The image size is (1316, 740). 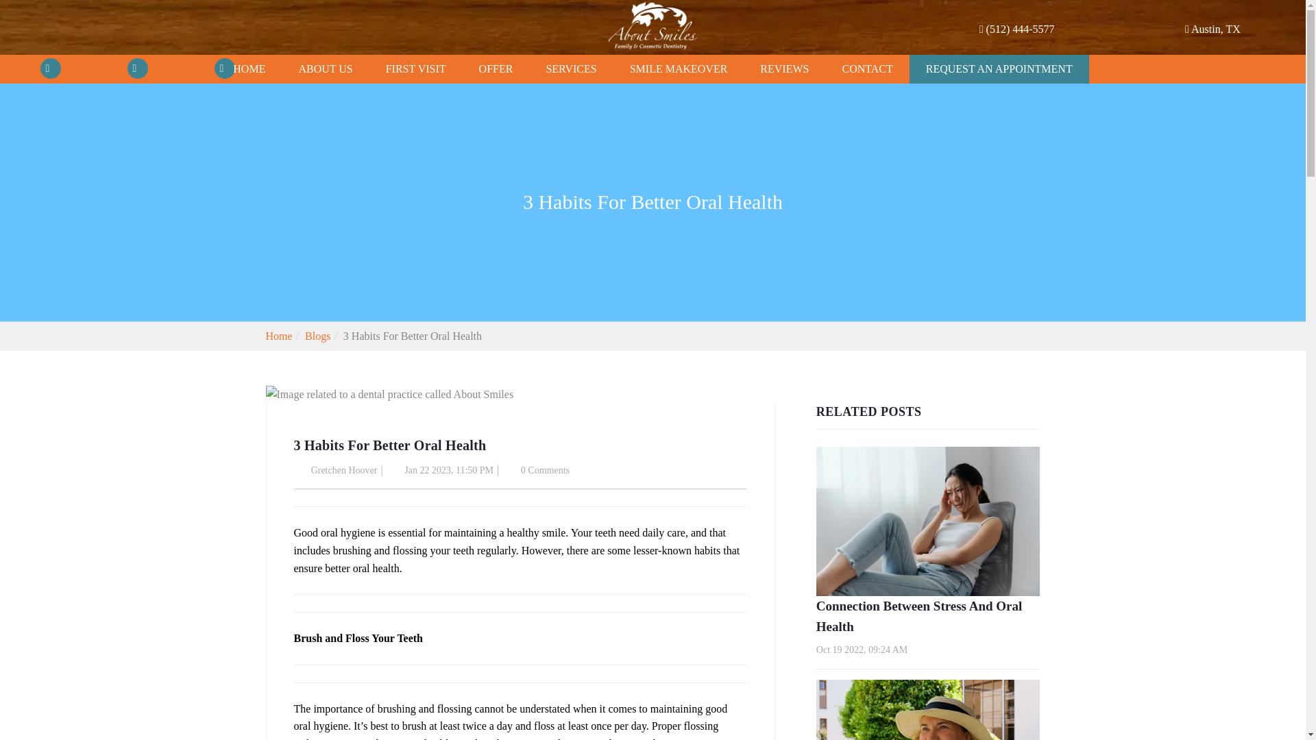 I want to click on CONTACT, so click(x=866, y=69).